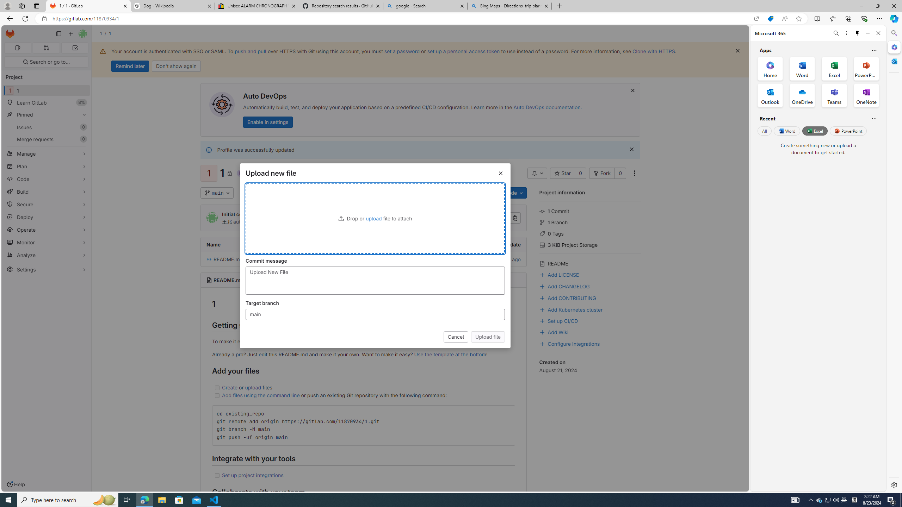 The width and height of the screenshot is (902, 507). I want to click on 3 KiB Project Storage, so click(590, 244).